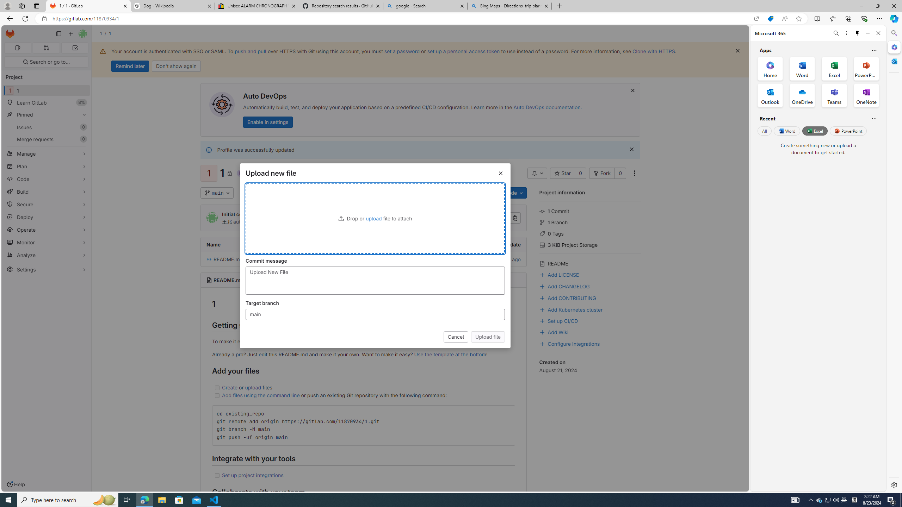 The width and height of the screenshot is (902, 507). I want to click on 3 KiB Project Storage, so click(590, 244).